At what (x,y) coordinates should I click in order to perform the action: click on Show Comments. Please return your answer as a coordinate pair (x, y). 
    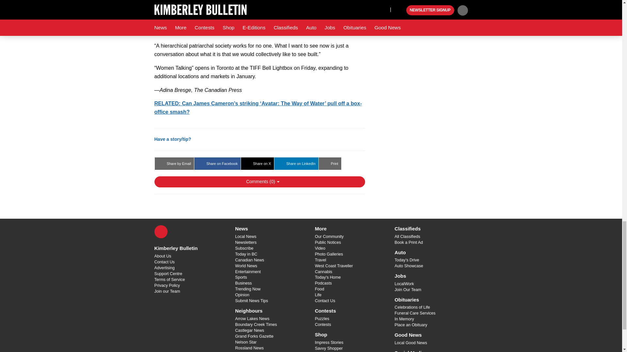
    Looking at the image, I should click on (259, 182).